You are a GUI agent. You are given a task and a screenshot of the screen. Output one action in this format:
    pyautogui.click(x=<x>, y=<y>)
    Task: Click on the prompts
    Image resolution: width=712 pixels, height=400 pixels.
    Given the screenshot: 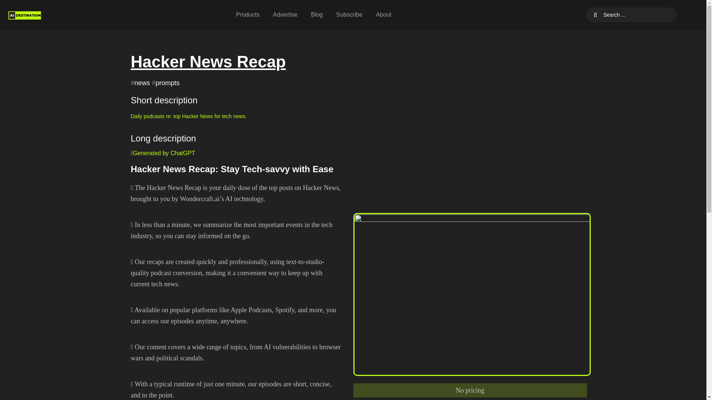 What is the action you would take?
    pyautogui.click(x=168, y=83)
    